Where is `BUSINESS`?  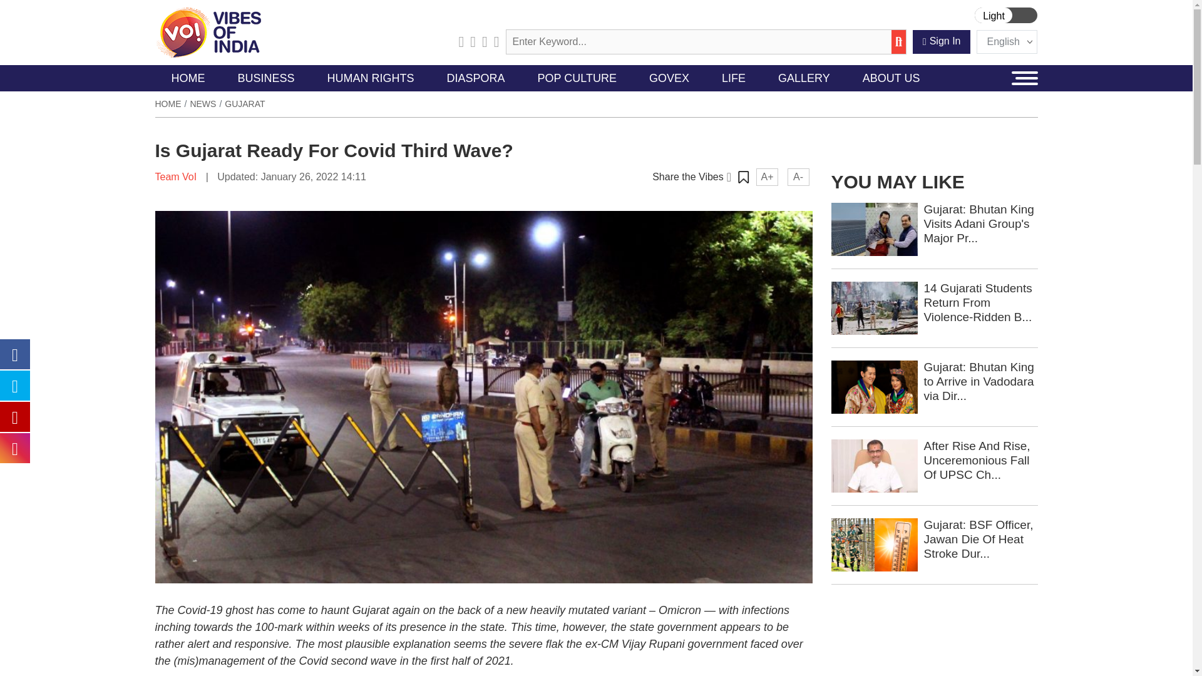 BUSINESS is located at coordinates (266, 78).